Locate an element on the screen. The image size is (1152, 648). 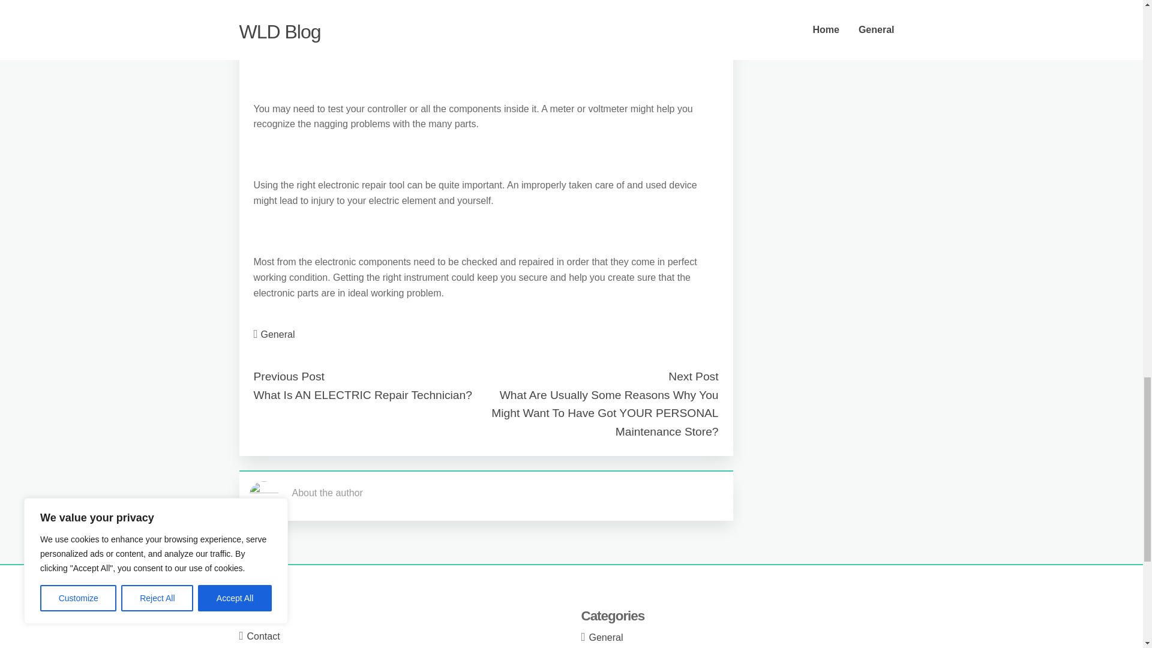
What Is AN ELECTRIC Repair Technician? is located at coordinates (362, 395).